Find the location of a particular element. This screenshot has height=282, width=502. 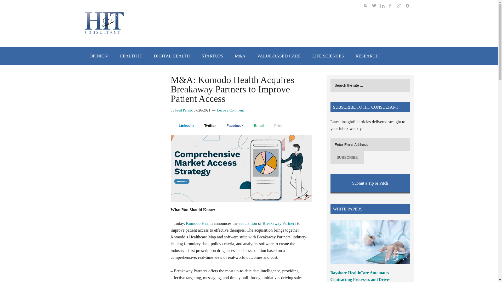

follow is located at coordinates (401, 7).